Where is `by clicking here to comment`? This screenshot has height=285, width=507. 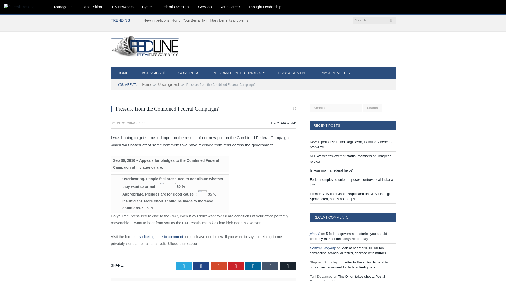 by clicking here to comment is located at coordinates (160, 236).